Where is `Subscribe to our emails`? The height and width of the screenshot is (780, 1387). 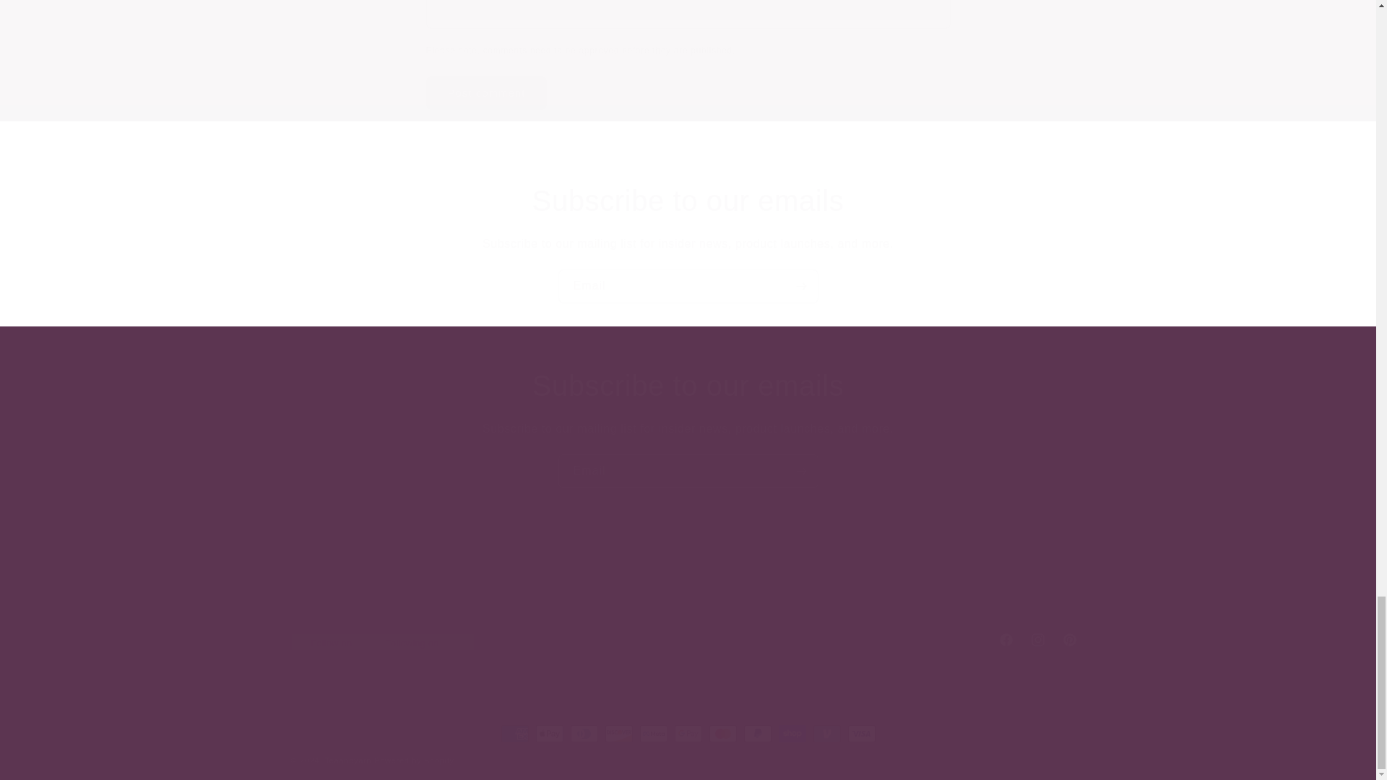
Subscribe to our emails is located at coordinates (688, 200).